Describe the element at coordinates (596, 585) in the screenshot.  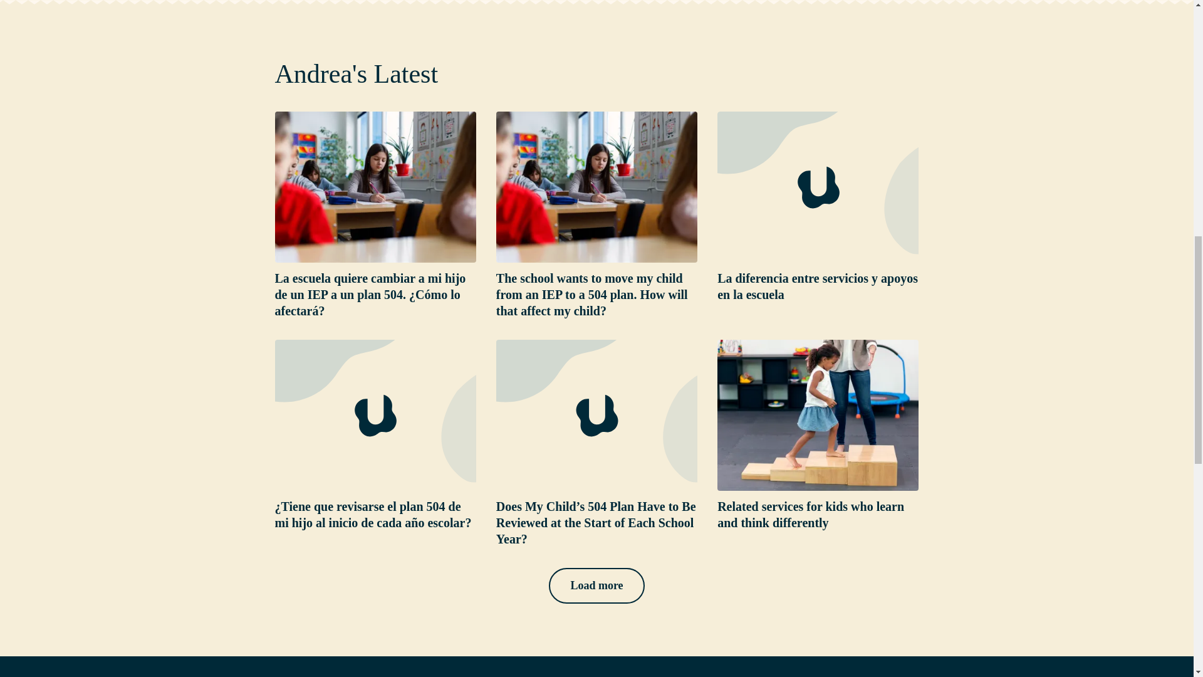
I see `Load more` at that location.